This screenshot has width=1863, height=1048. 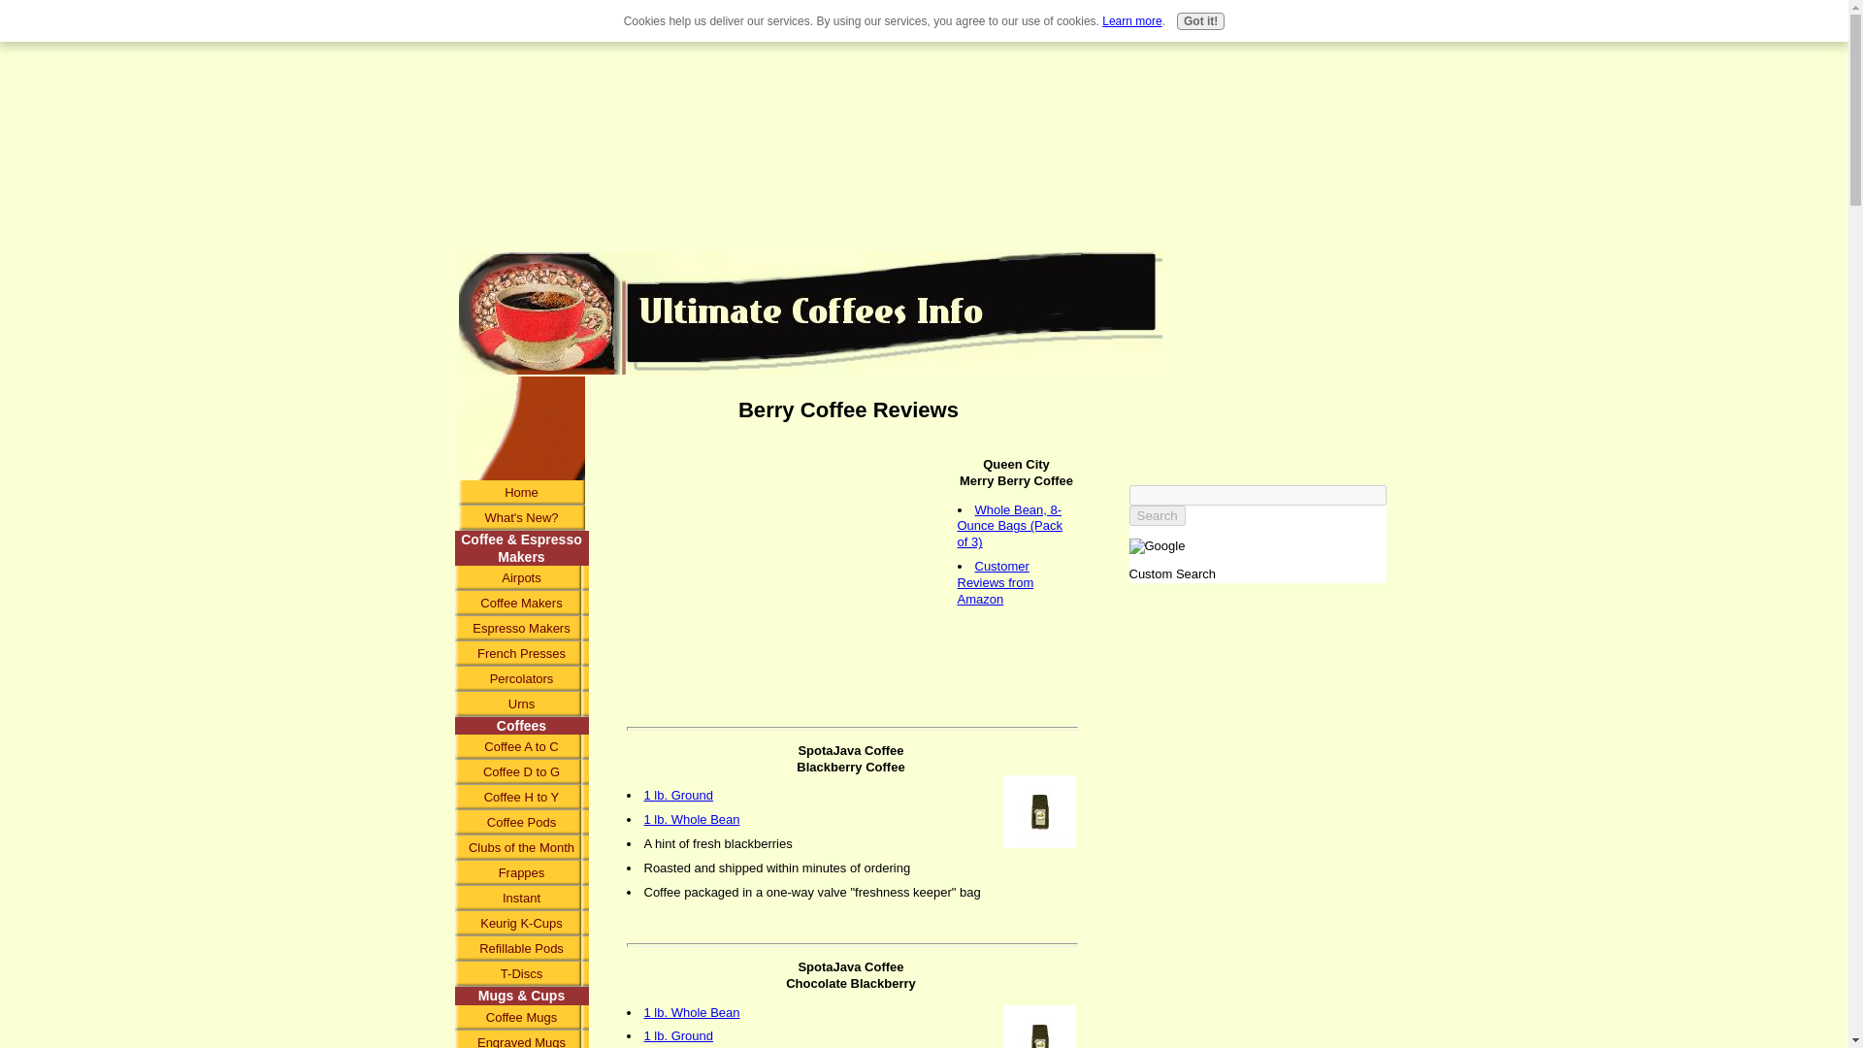 I want to click on Advertisement, so click(x=520, y=421).